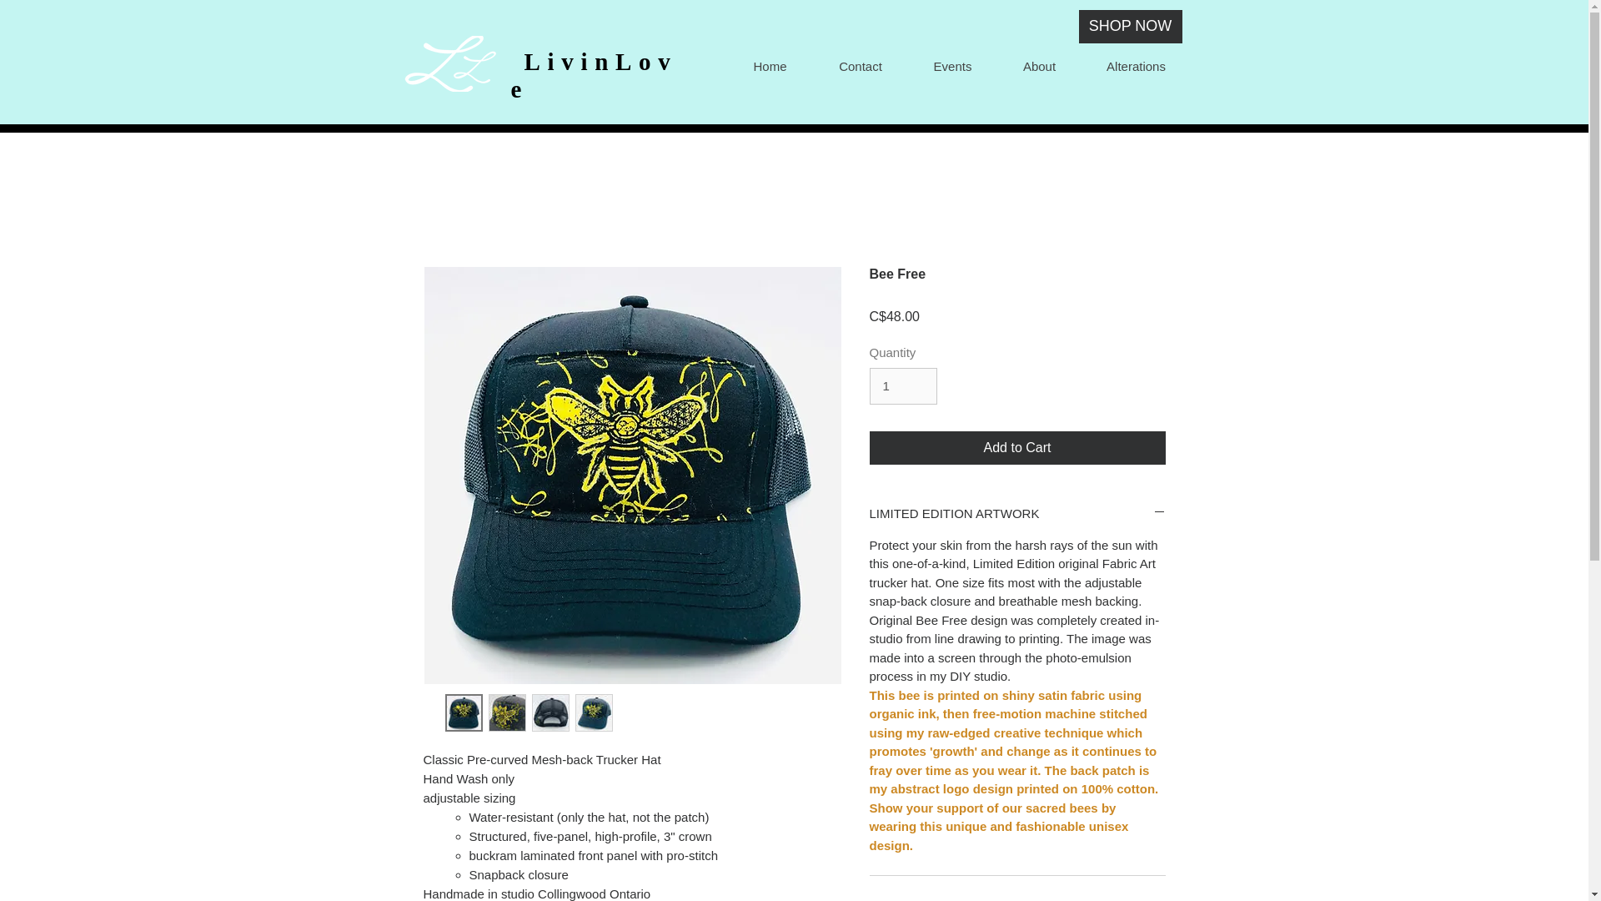  Describe the element at coordinates (1131, 26) in the screenshot. I see `SHOP NOW` at that location.